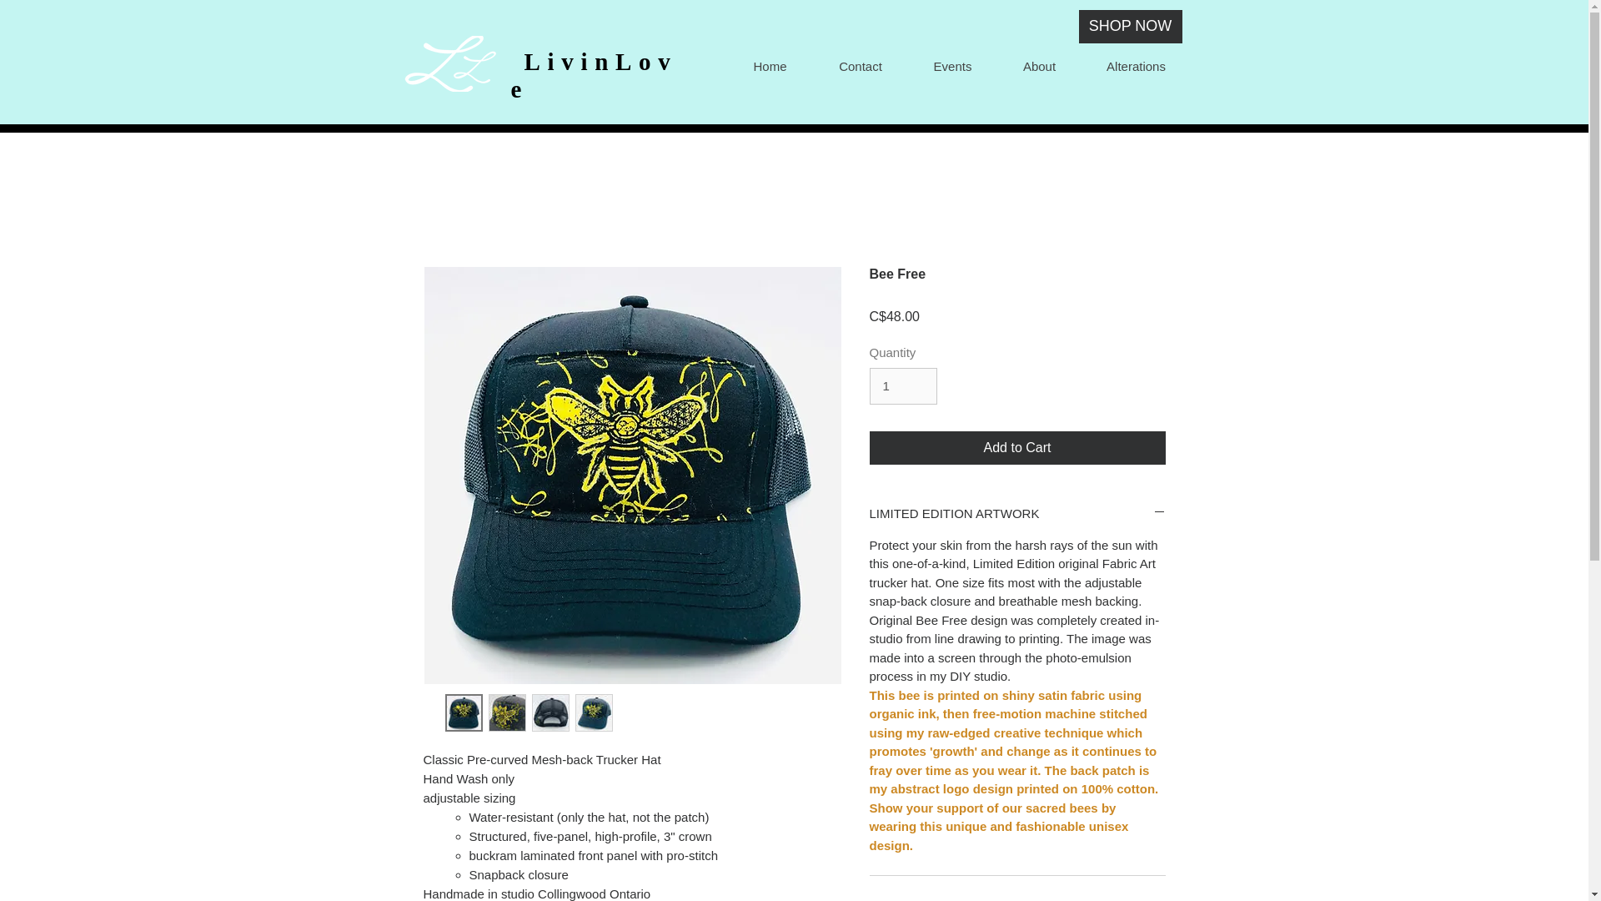  Describe the element at coordinates (1131, 26) in the screenshot. I see `SHOP NOW` at that location.